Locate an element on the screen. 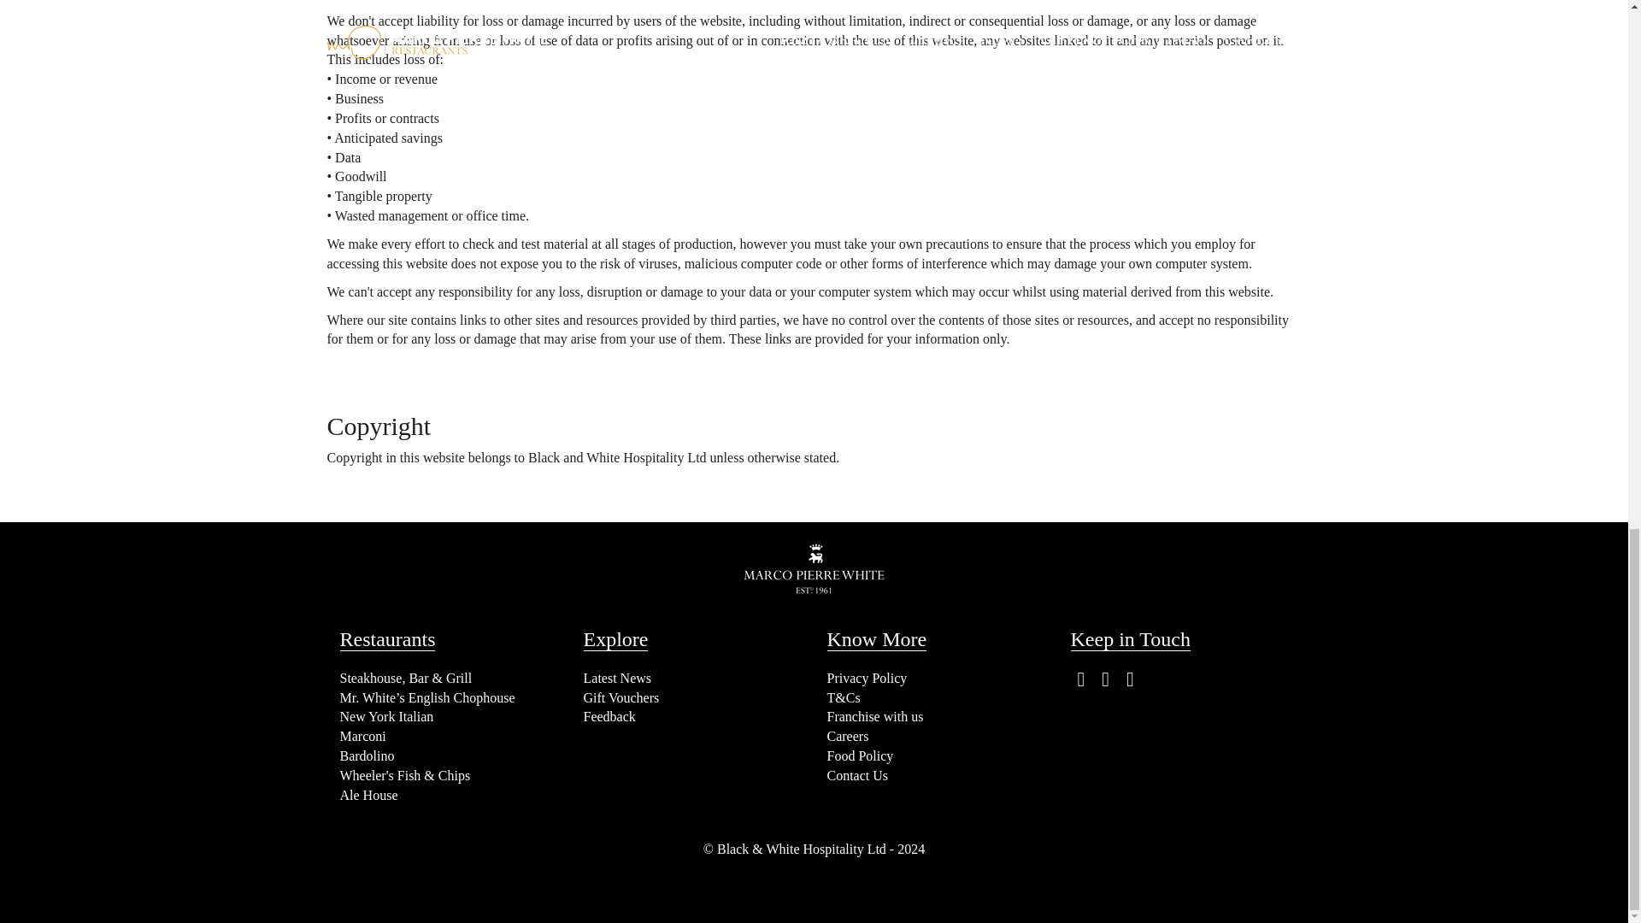 The width and height of the screenshot is (1641, 923). Marconi is located at coordinates (362, 737).